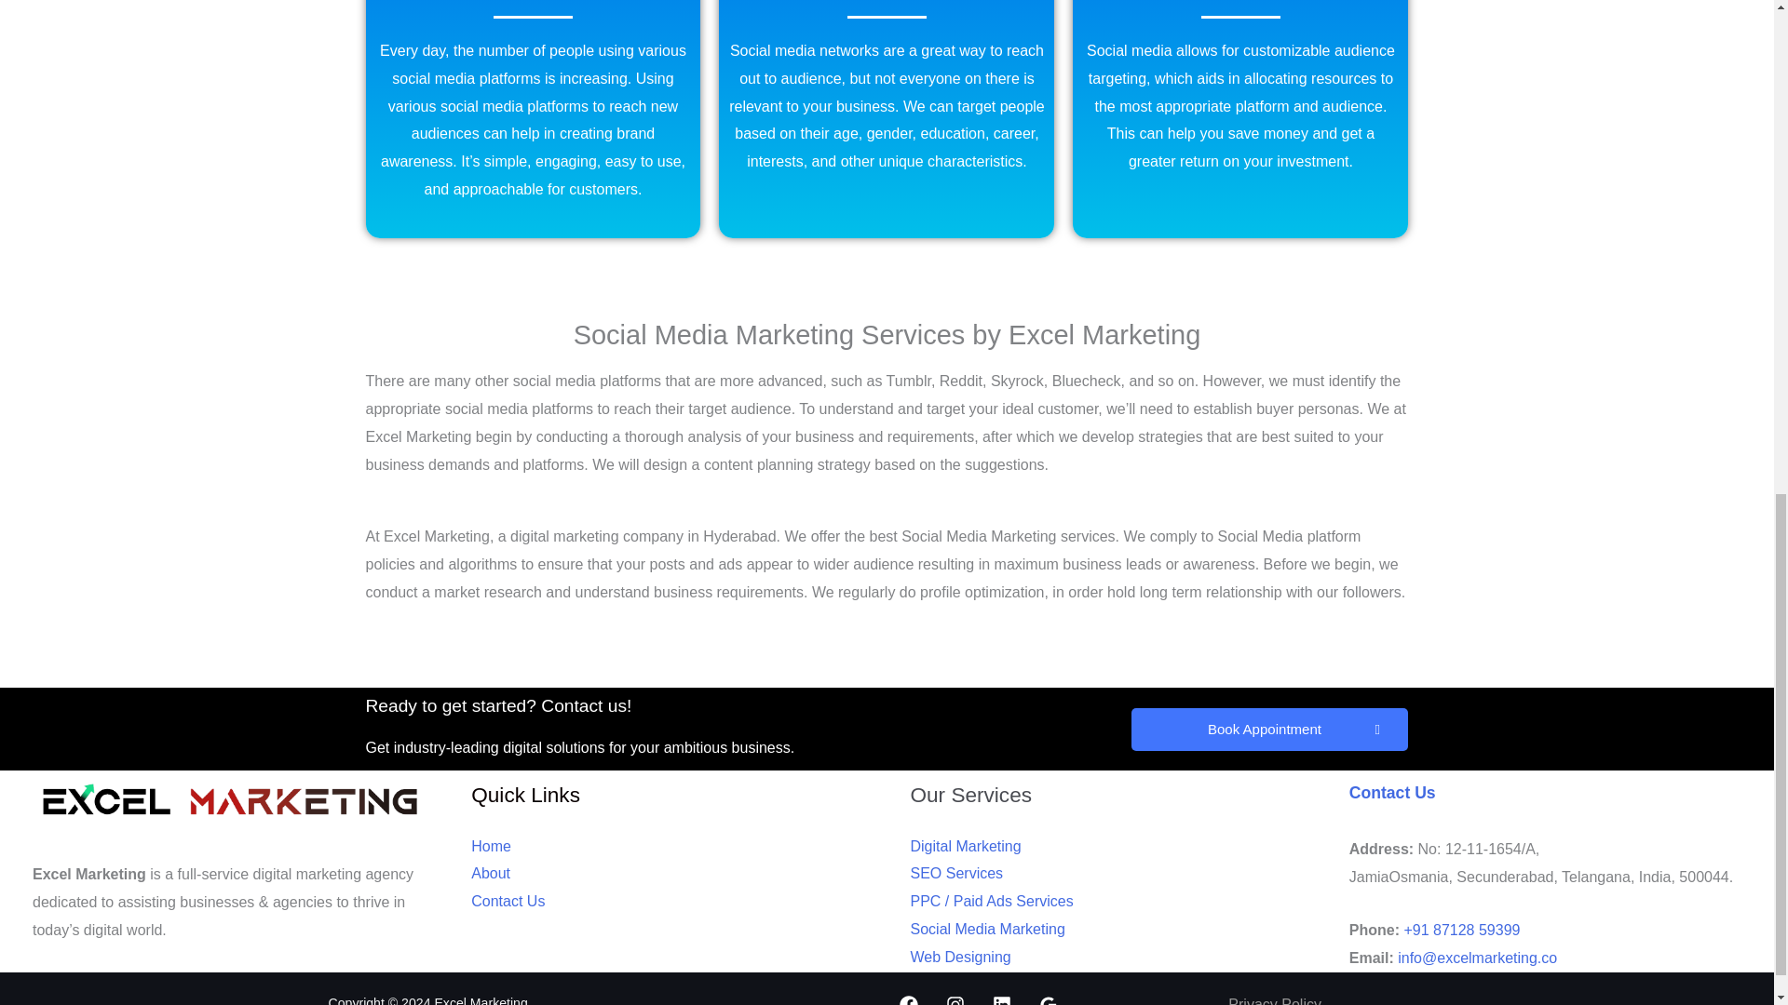  What do you see at coordinates (987, 929) in the screenshot?
I see `Social Media Marketing` at bounding box center [987, 929].